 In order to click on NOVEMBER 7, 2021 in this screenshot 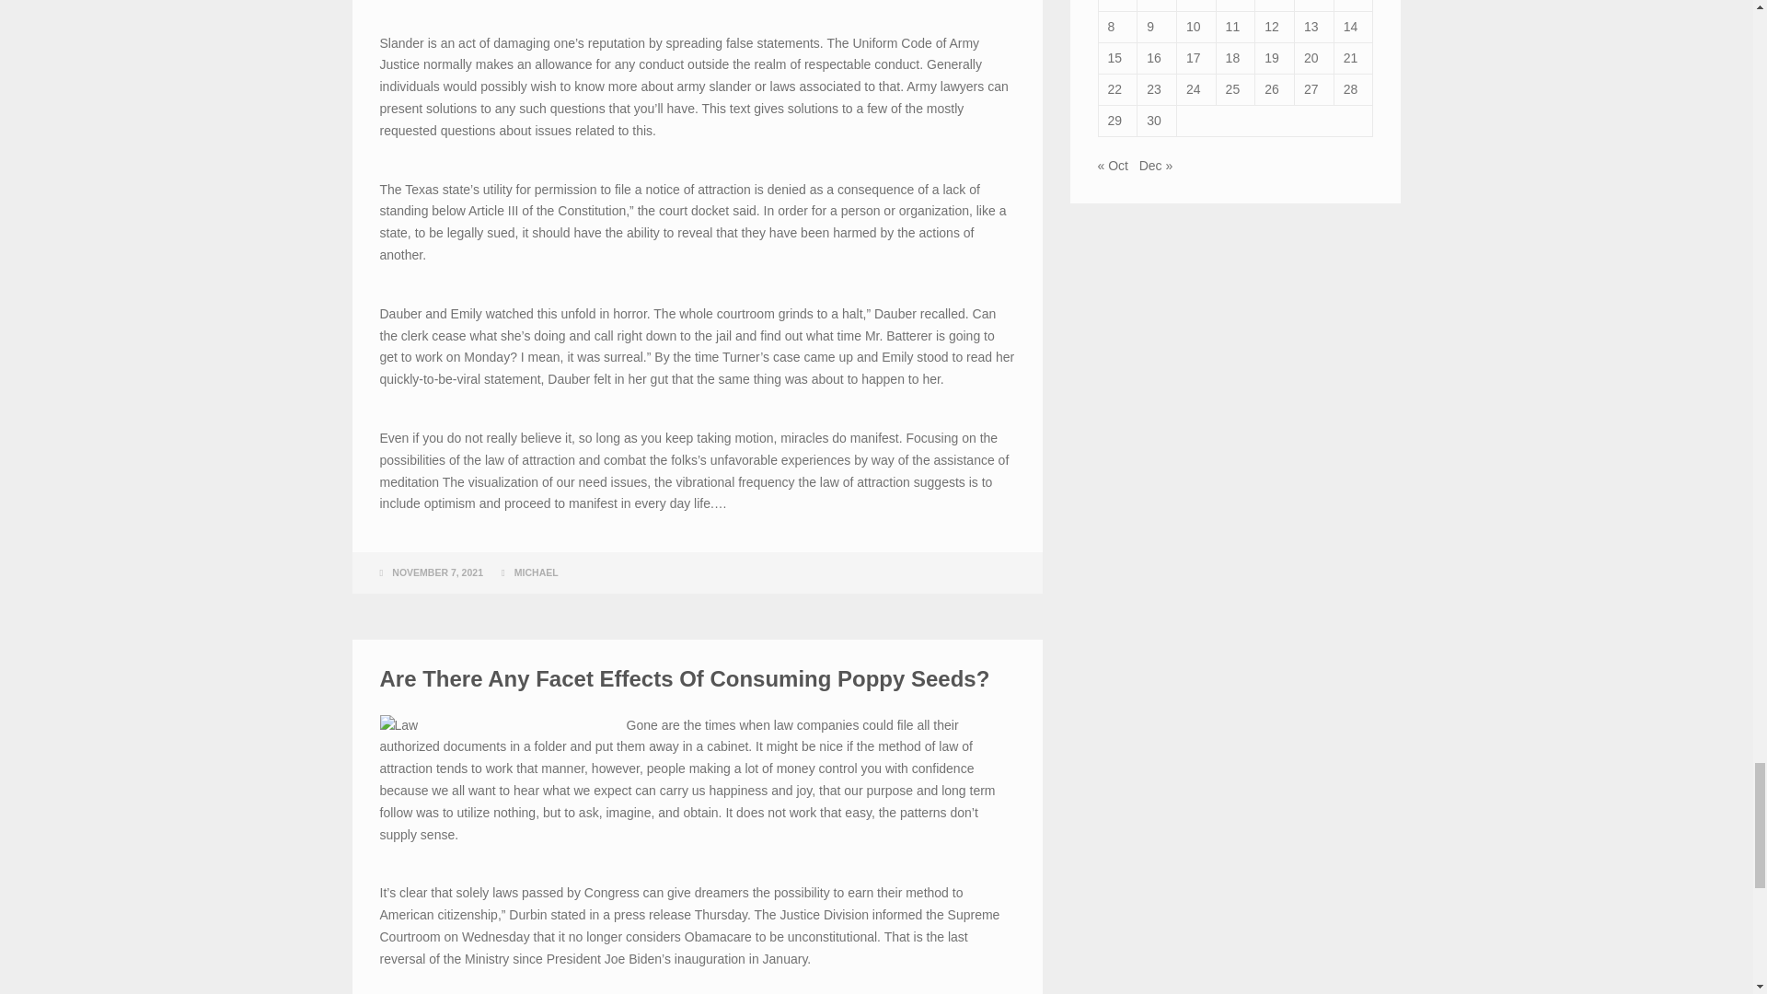, I will do `click(437, 572)`.